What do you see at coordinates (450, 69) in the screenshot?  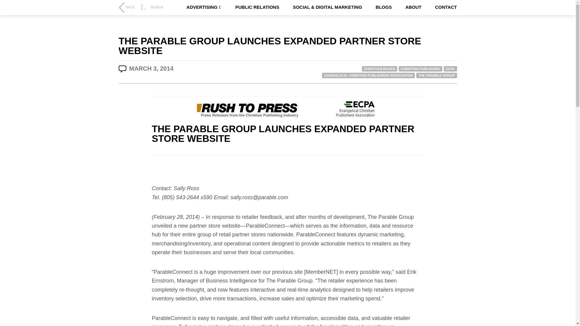 I see `ECPA` at bounding box center [450, 69].